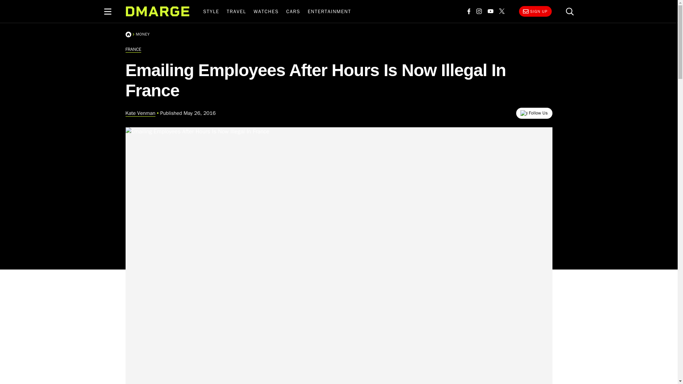  Describe the element at coordinates (140, 113) in the screenshot. I see `Posts by Kate Venman` at that location.